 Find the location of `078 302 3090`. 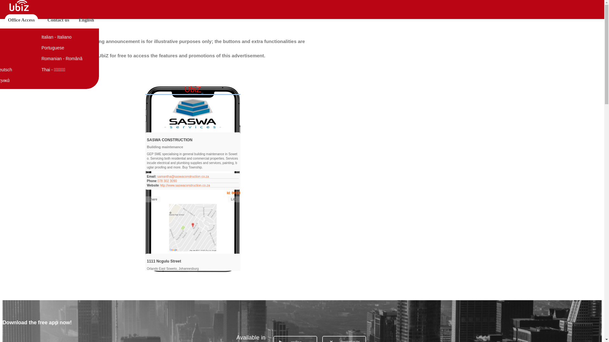

078 302 3090 is located at coordinates (167, 180).